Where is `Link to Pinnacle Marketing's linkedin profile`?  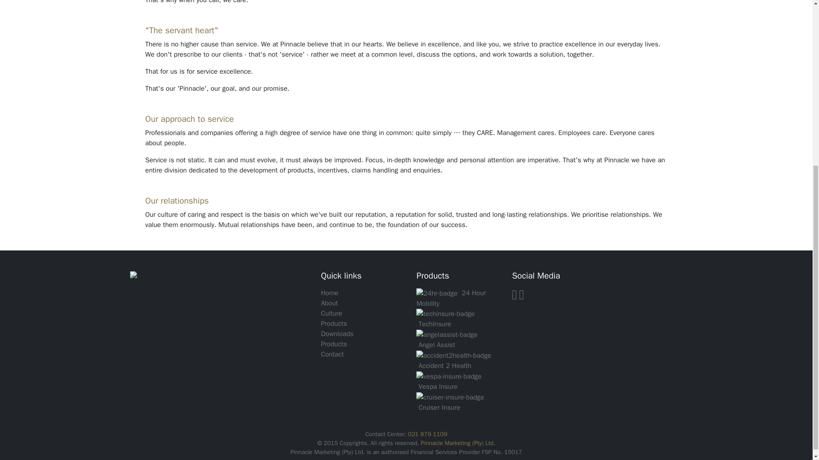
Link to Pinnacle Marketing's linkedin profile is located at coordinates (521, 297).